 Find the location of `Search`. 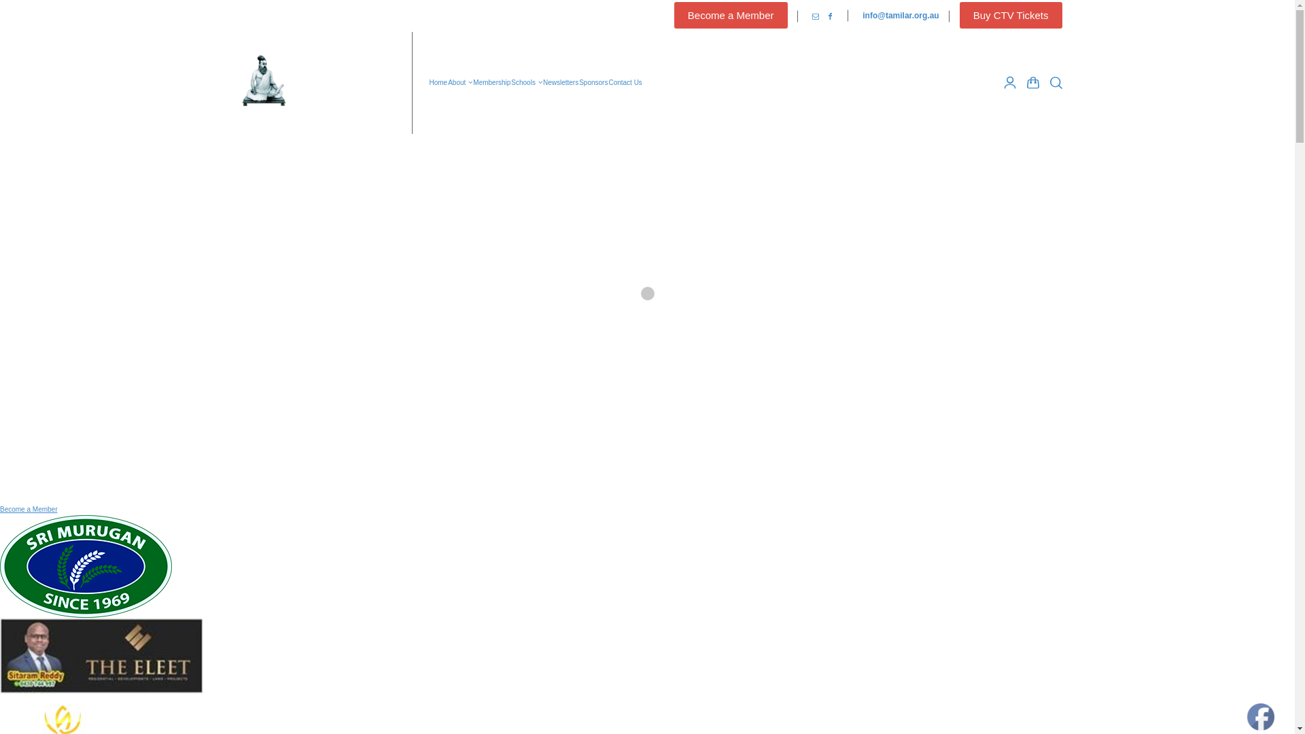

Search is located at coordinates (1053, 83).